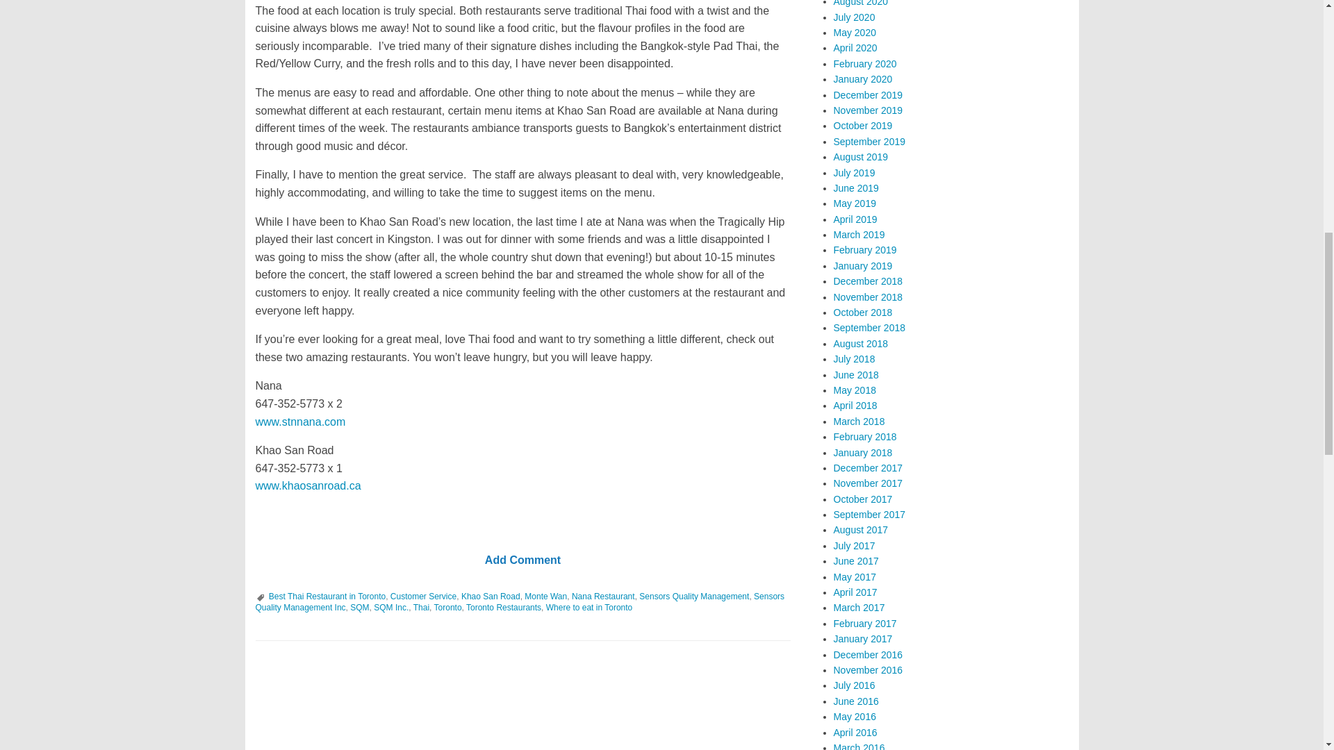 The image size is (1334, 750). Describe the element at coordinates (522, 560) in the screenshot. I see `Add Comment` at that location.